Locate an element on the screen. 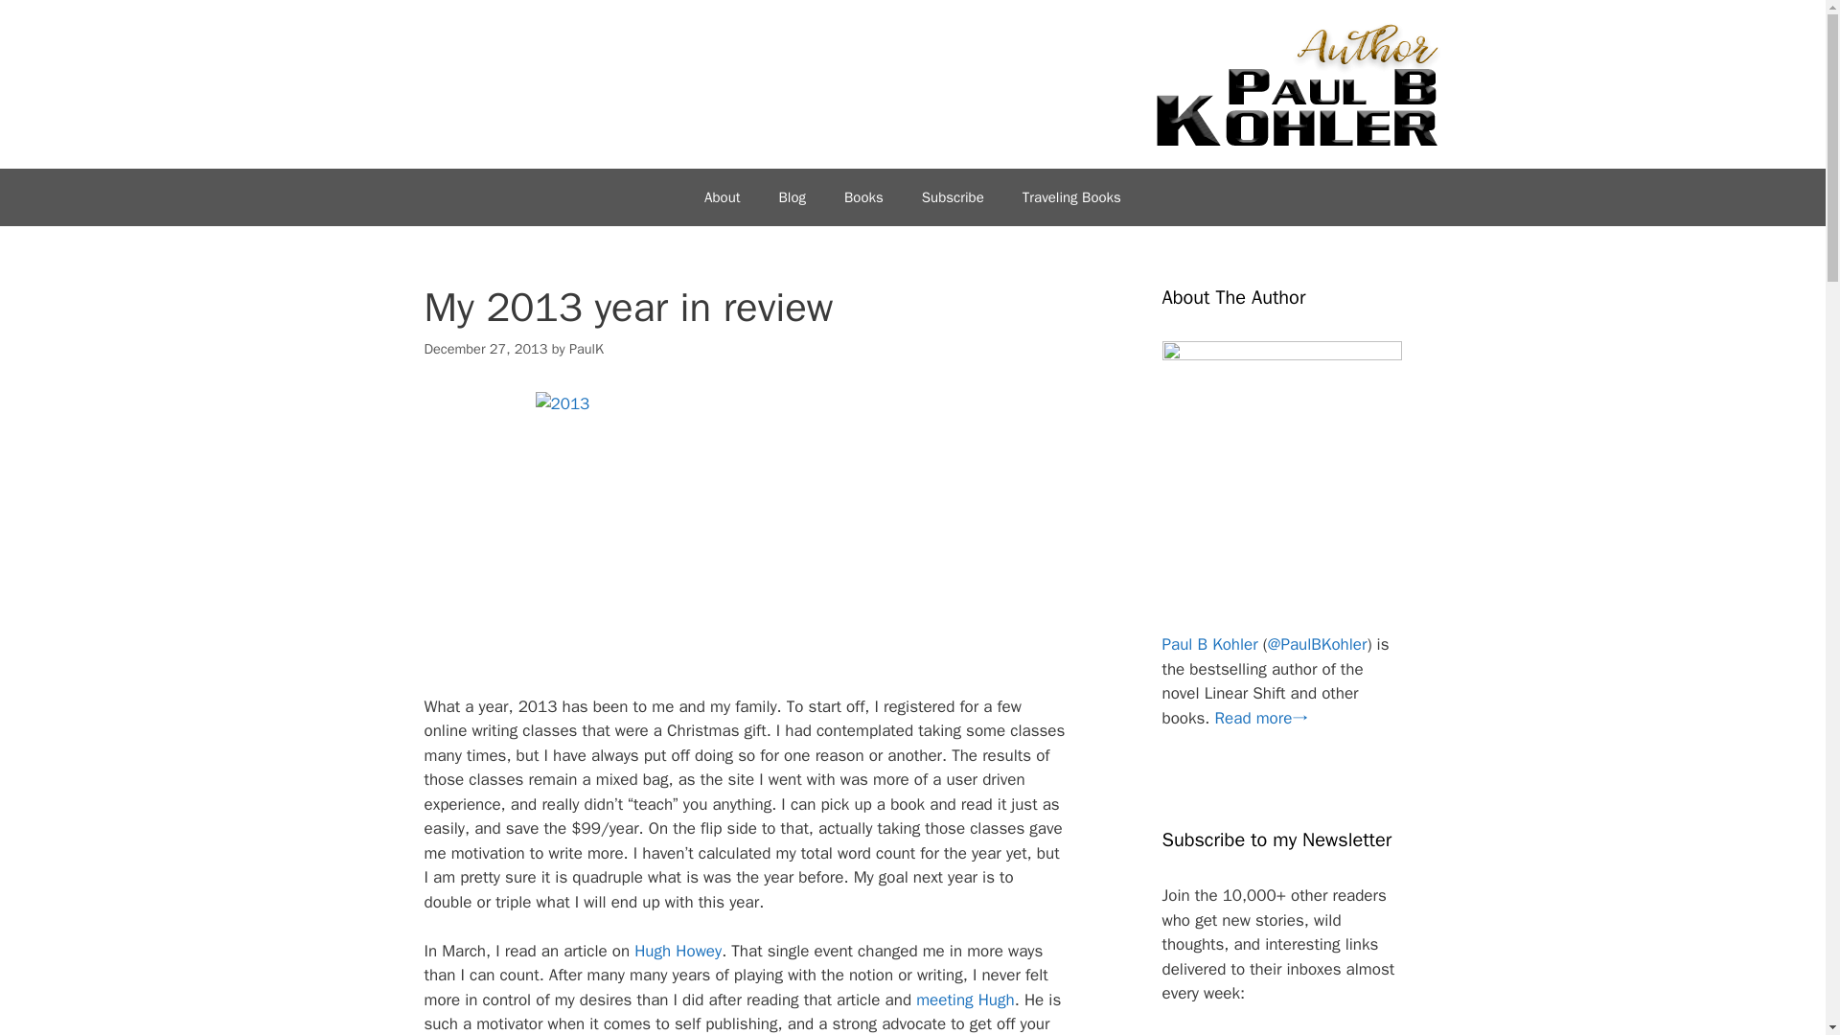  Books is located at coordinates (863, 197).